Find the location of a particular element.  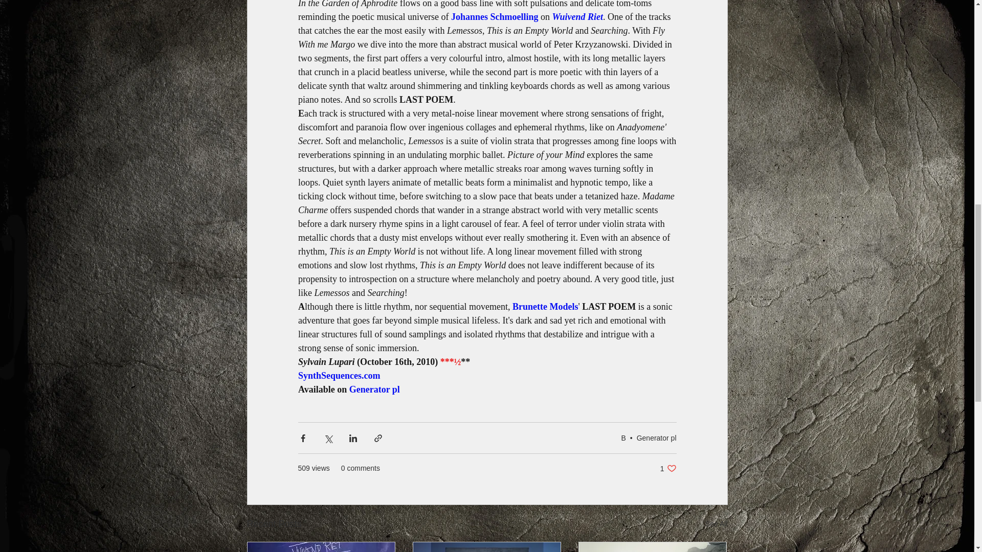

Johannes Schmoelling is located at coordinates (494, 16).